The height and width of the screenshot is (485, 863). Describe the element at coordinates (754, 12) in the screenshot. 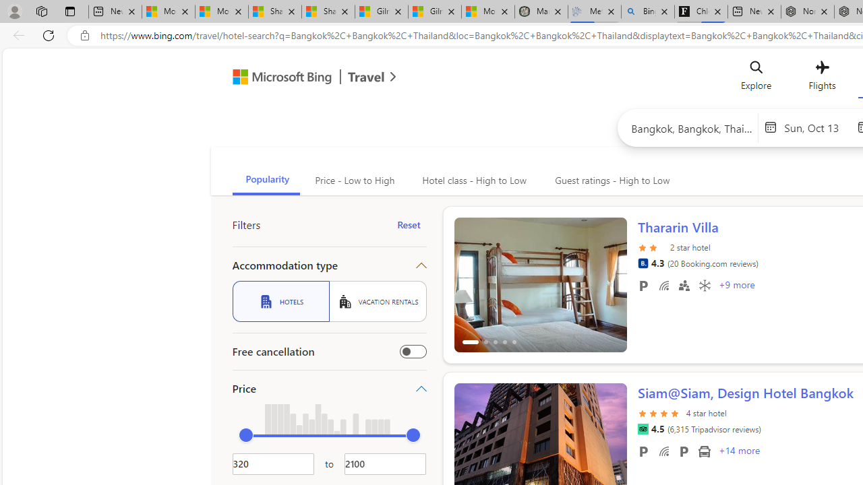

I see `New tab` at that location.